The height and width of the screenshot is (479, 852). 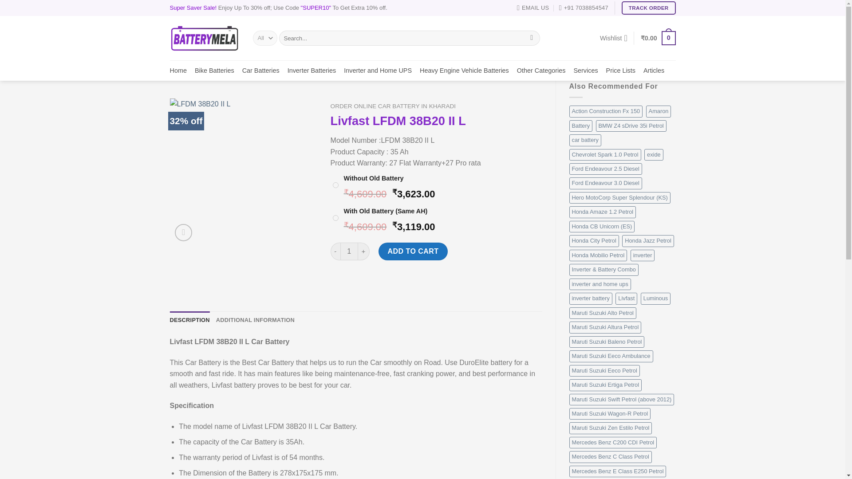 I want to click on Qty, so click(x=349, y=251).